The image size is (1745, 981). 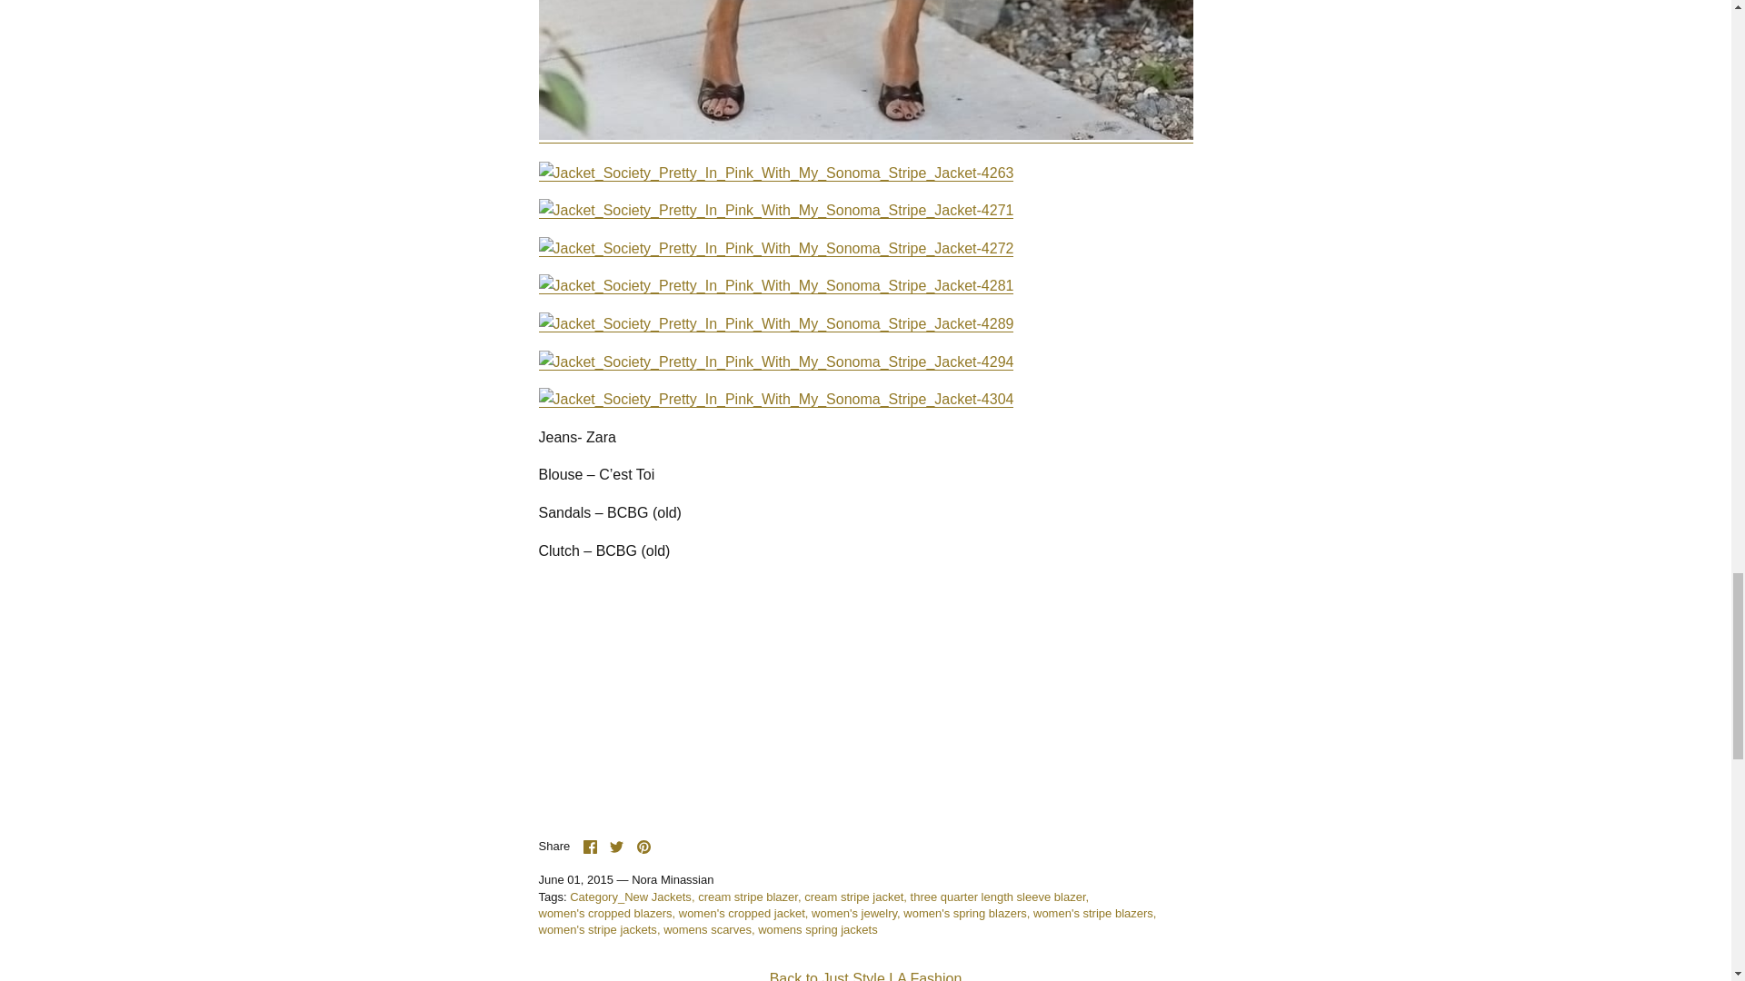 I want to click on Show articles tagged womens scarves, so click(x=708, y=930).